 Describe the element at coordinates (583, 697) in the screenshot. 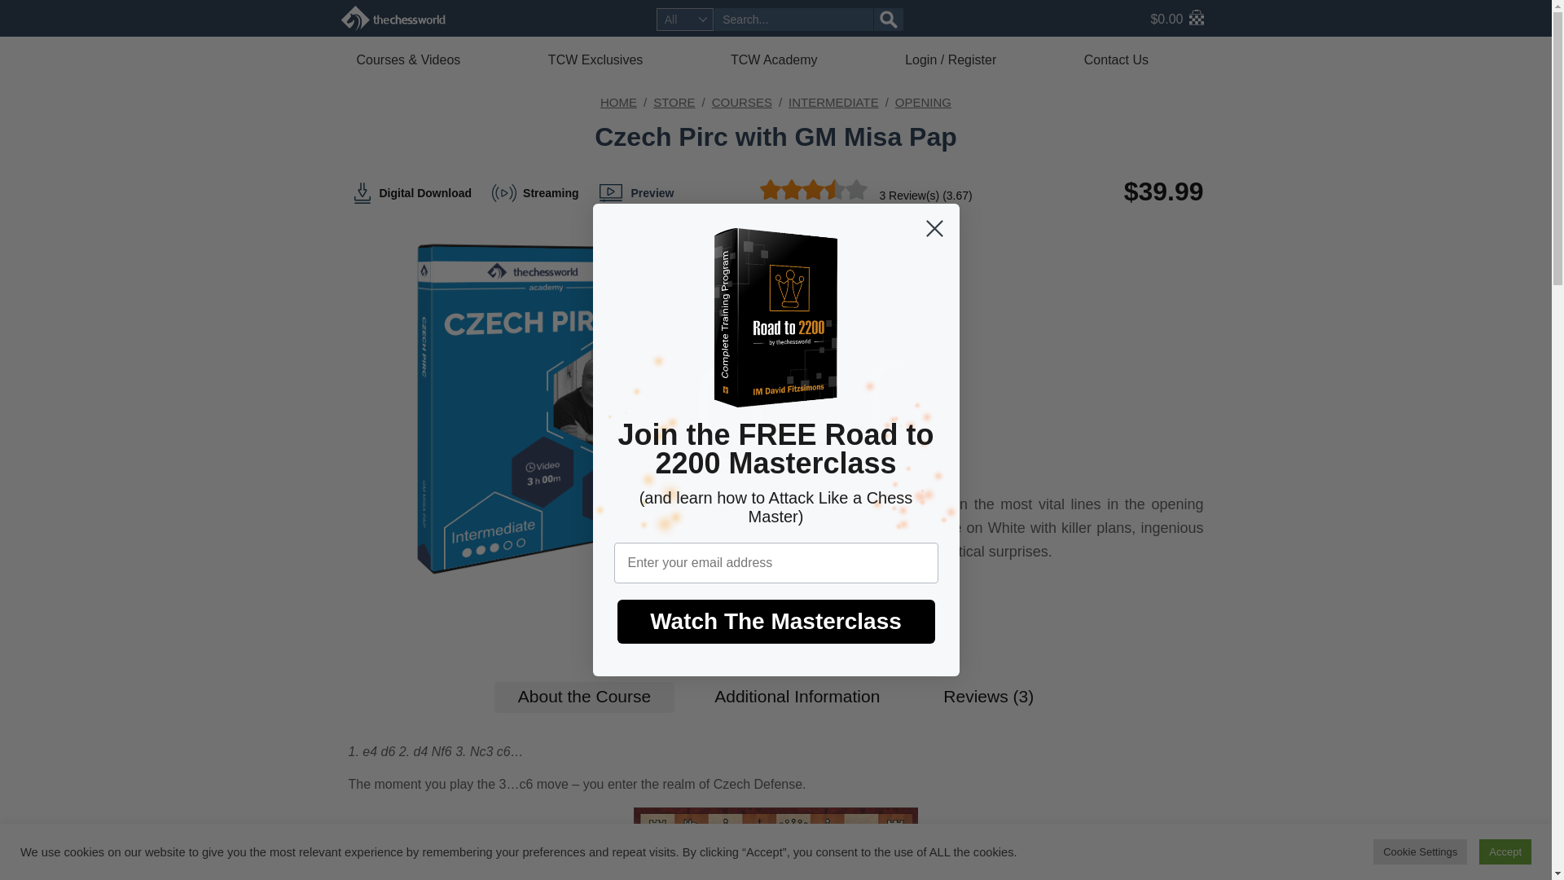

I see `about` at that location.